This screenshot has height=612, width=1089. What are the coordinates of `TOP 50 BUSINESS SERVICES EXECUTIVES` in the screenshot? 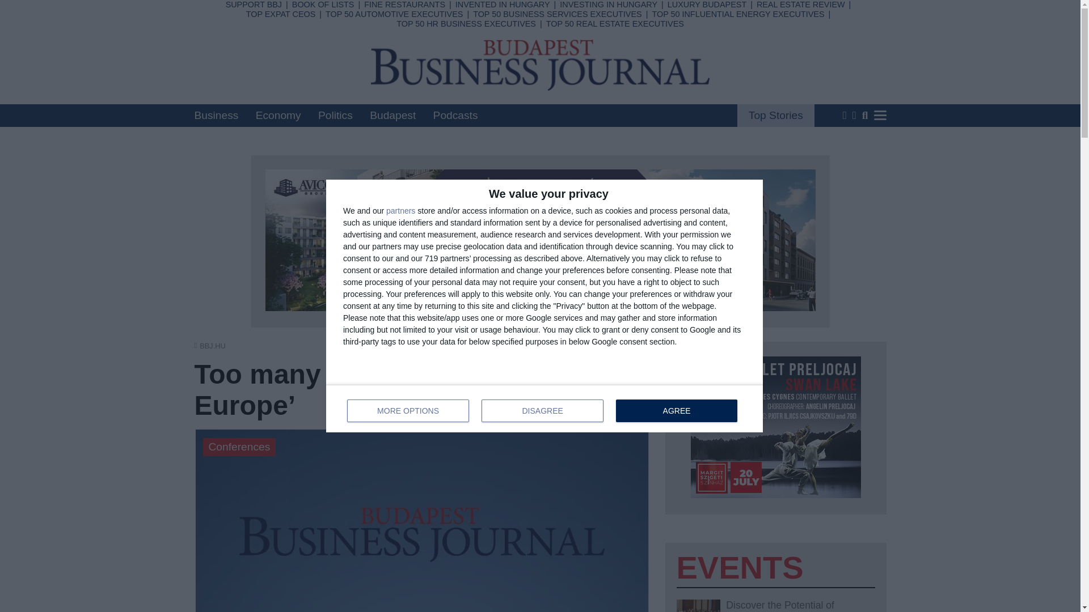 It's located at (557, 14).